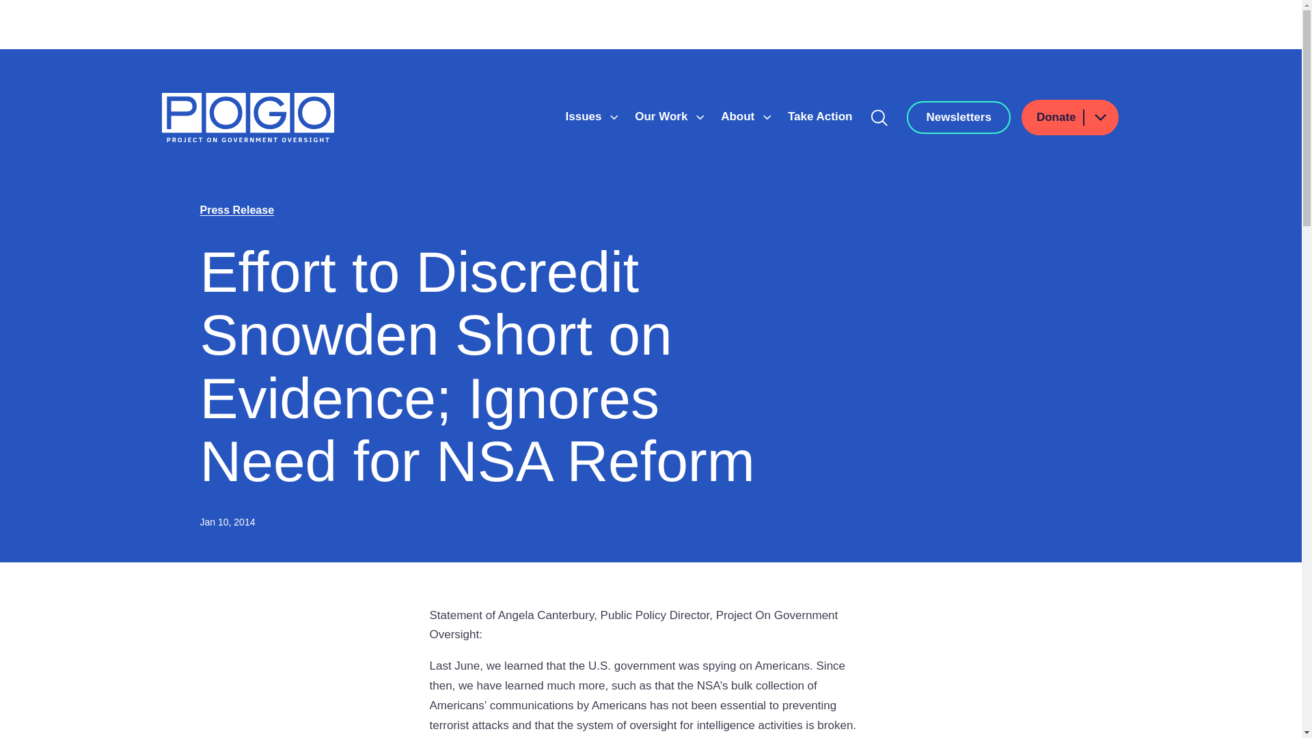 The image size is (1312, 738). Describe the element at coordinates (1099, 116) in the screenshot. I see `Show submenu for Donate` at that location.